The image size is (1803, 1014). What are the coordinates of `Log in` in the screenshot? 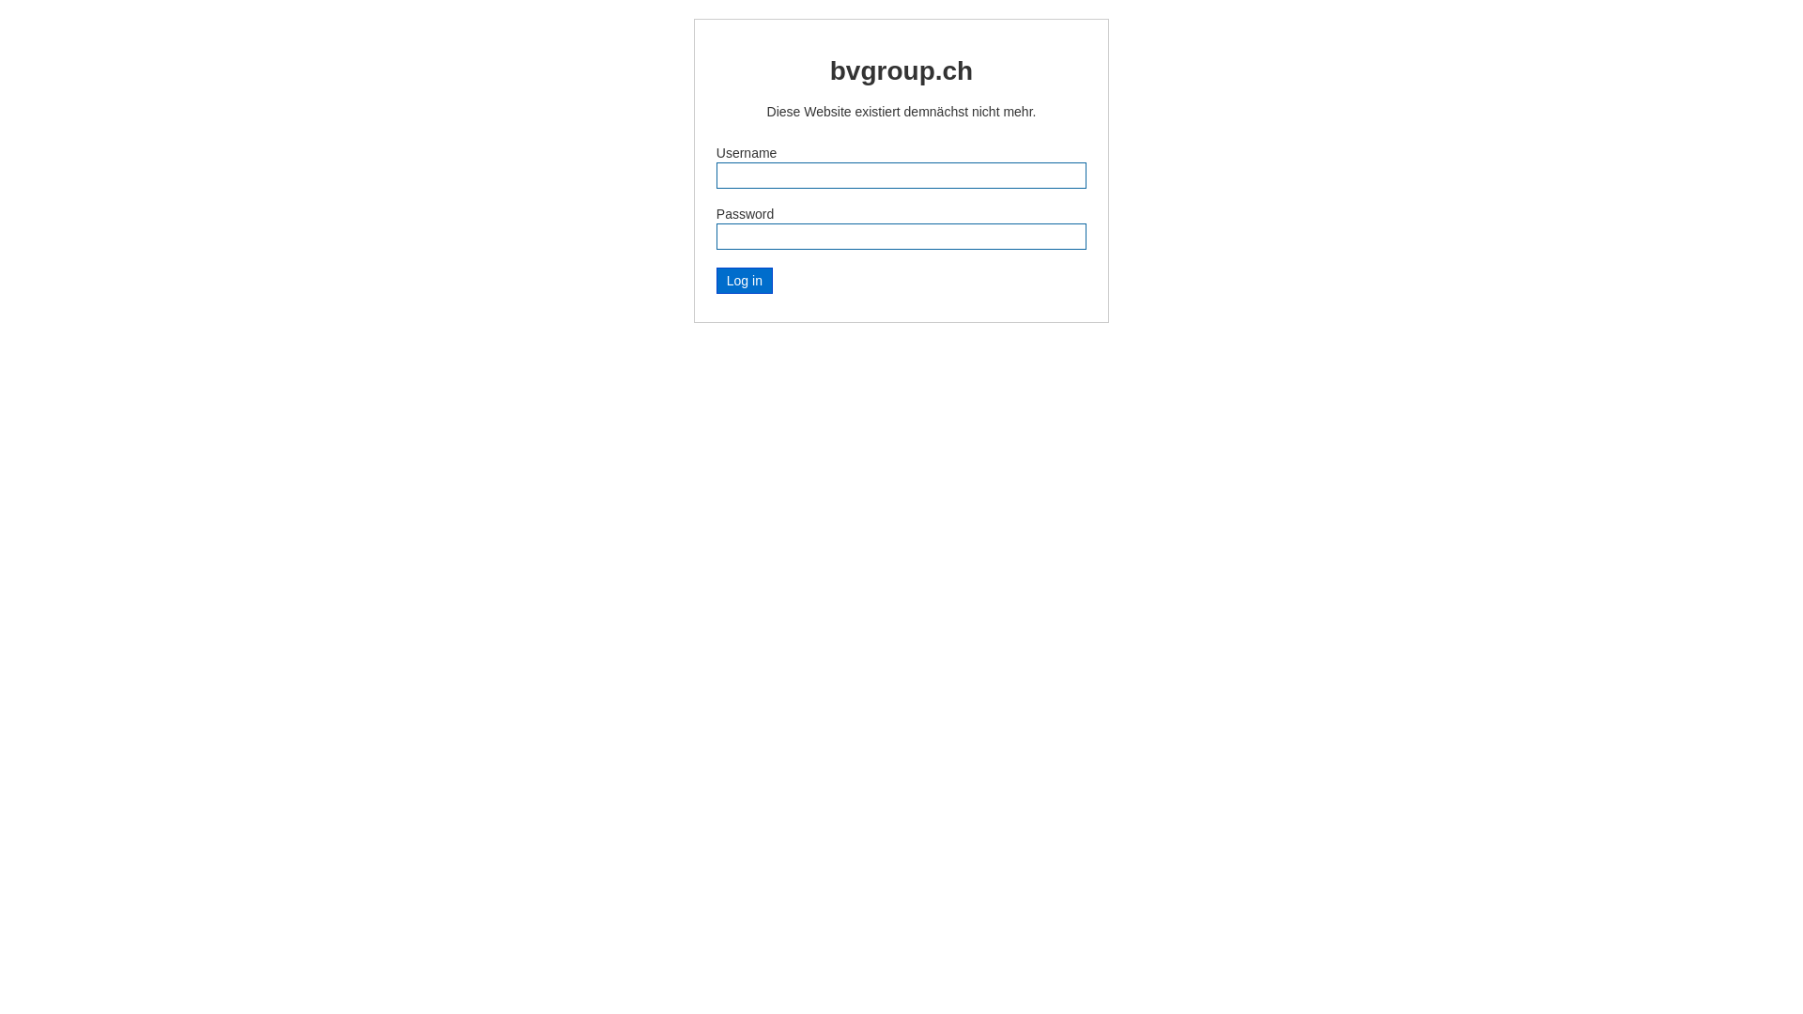 It's located at (745, 281).